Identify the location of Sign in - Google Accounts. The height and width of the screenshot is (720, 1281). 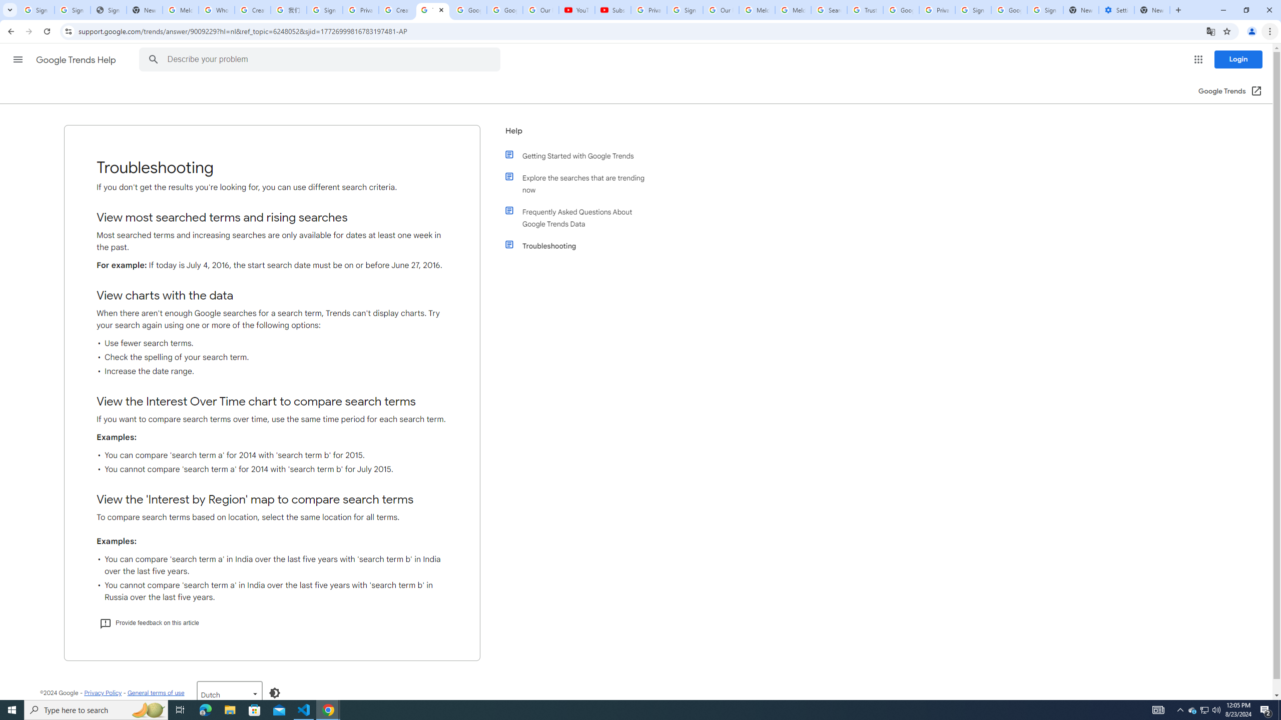
(72, 10).